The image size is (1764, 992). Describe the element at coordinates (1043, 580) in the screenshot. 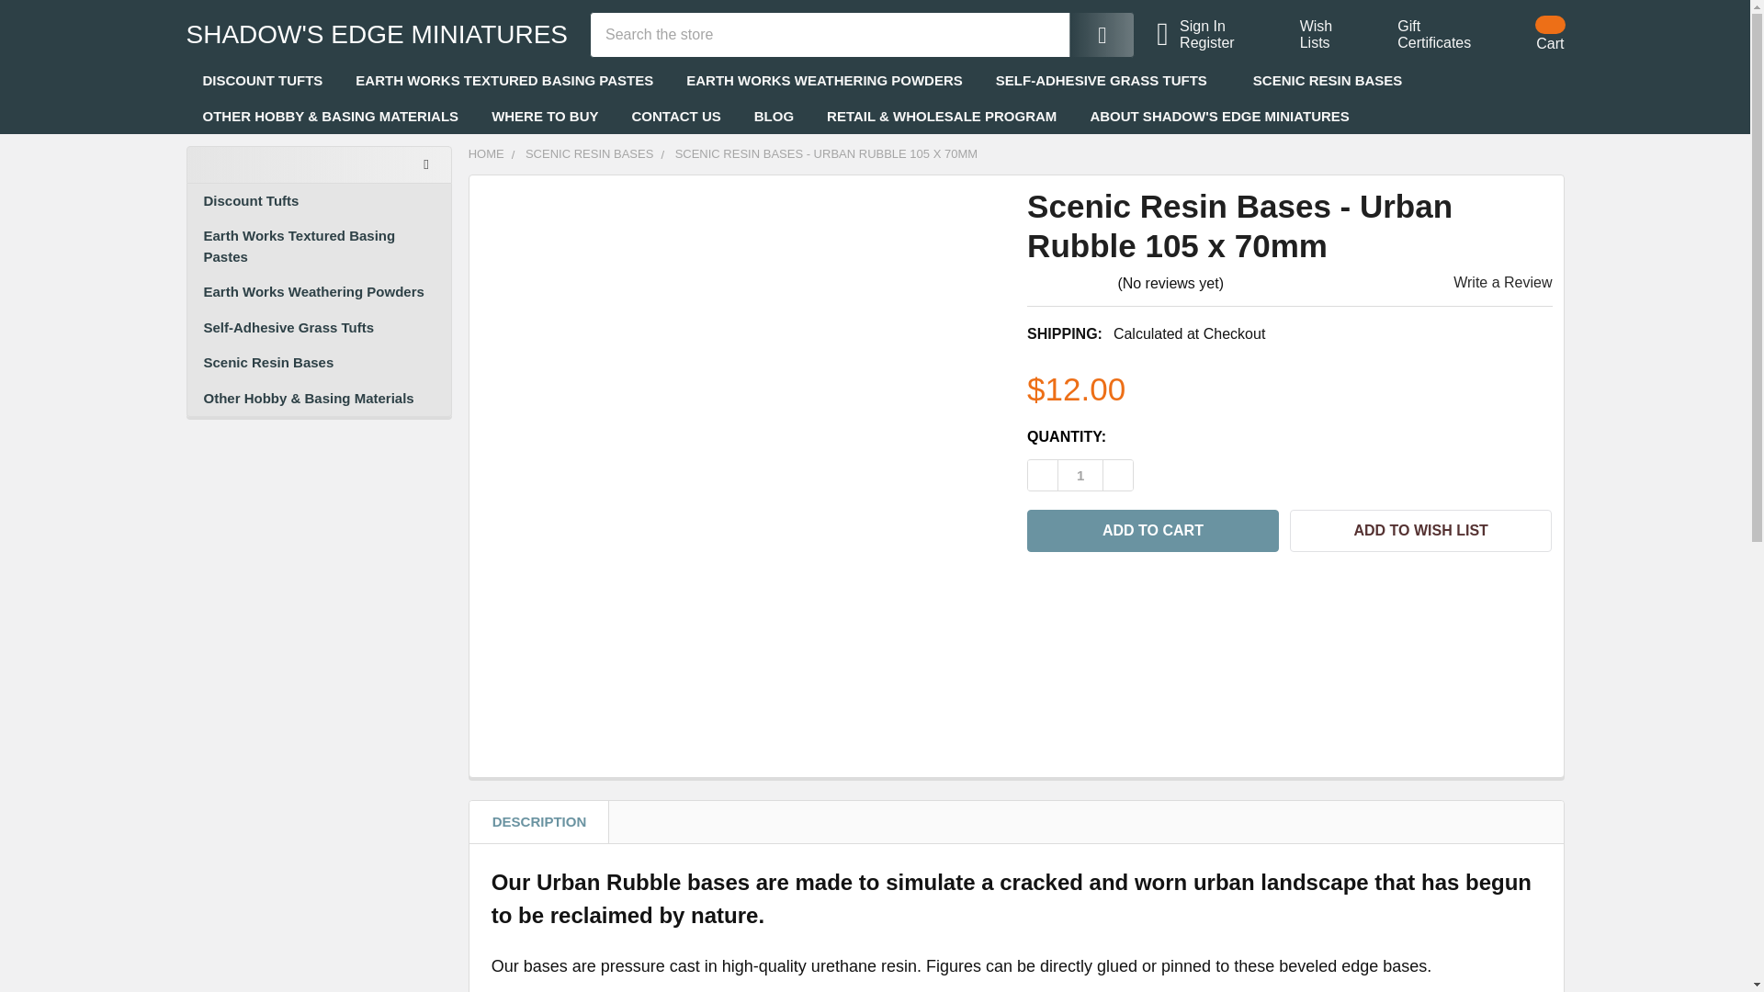

I see `WHERE TO BUY` at that location.